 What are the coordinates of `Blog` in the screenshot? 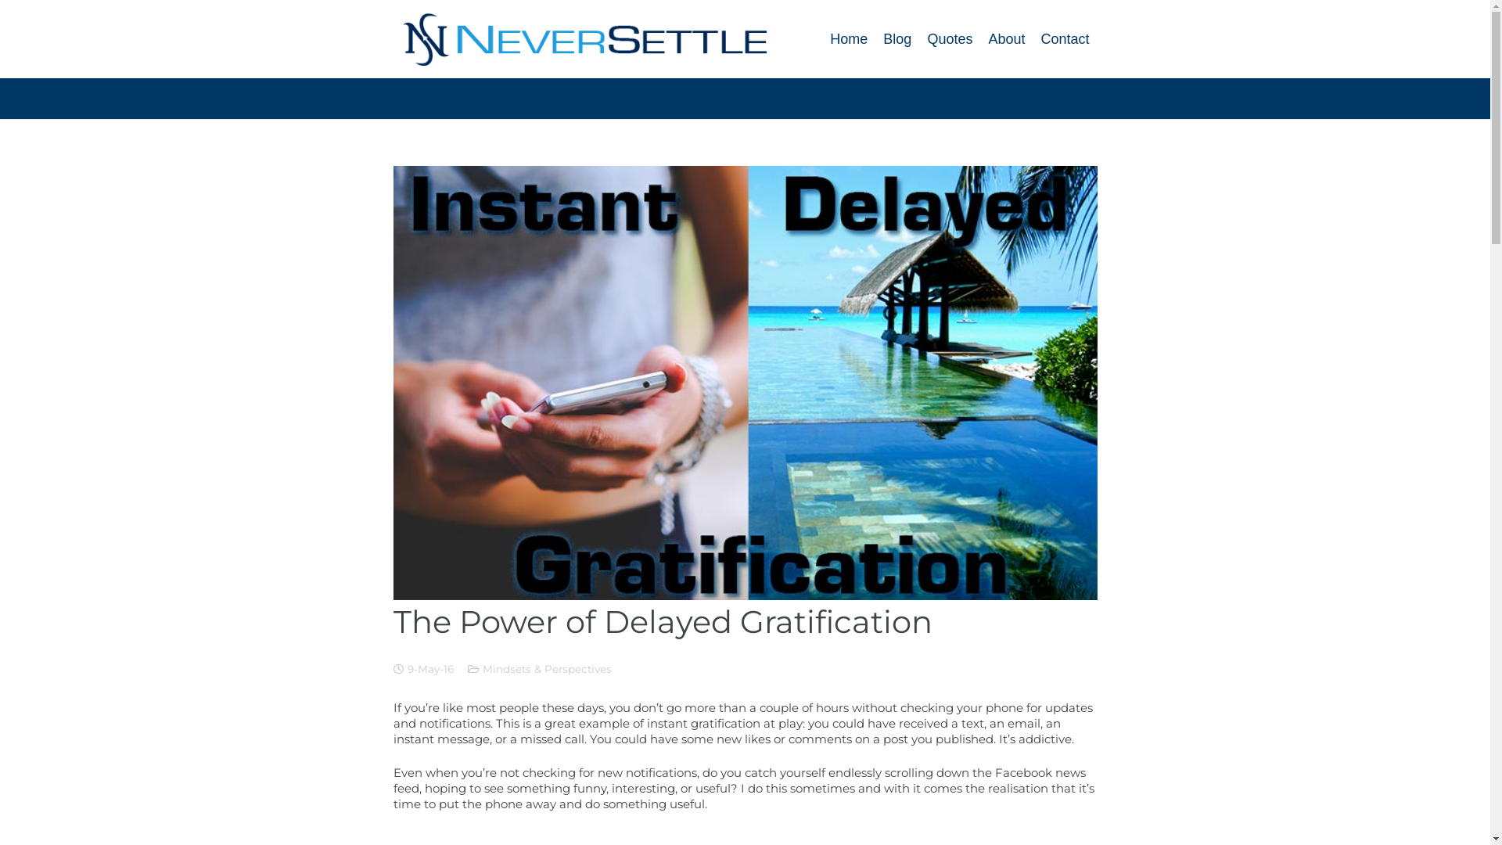 It's located at (897, 39).